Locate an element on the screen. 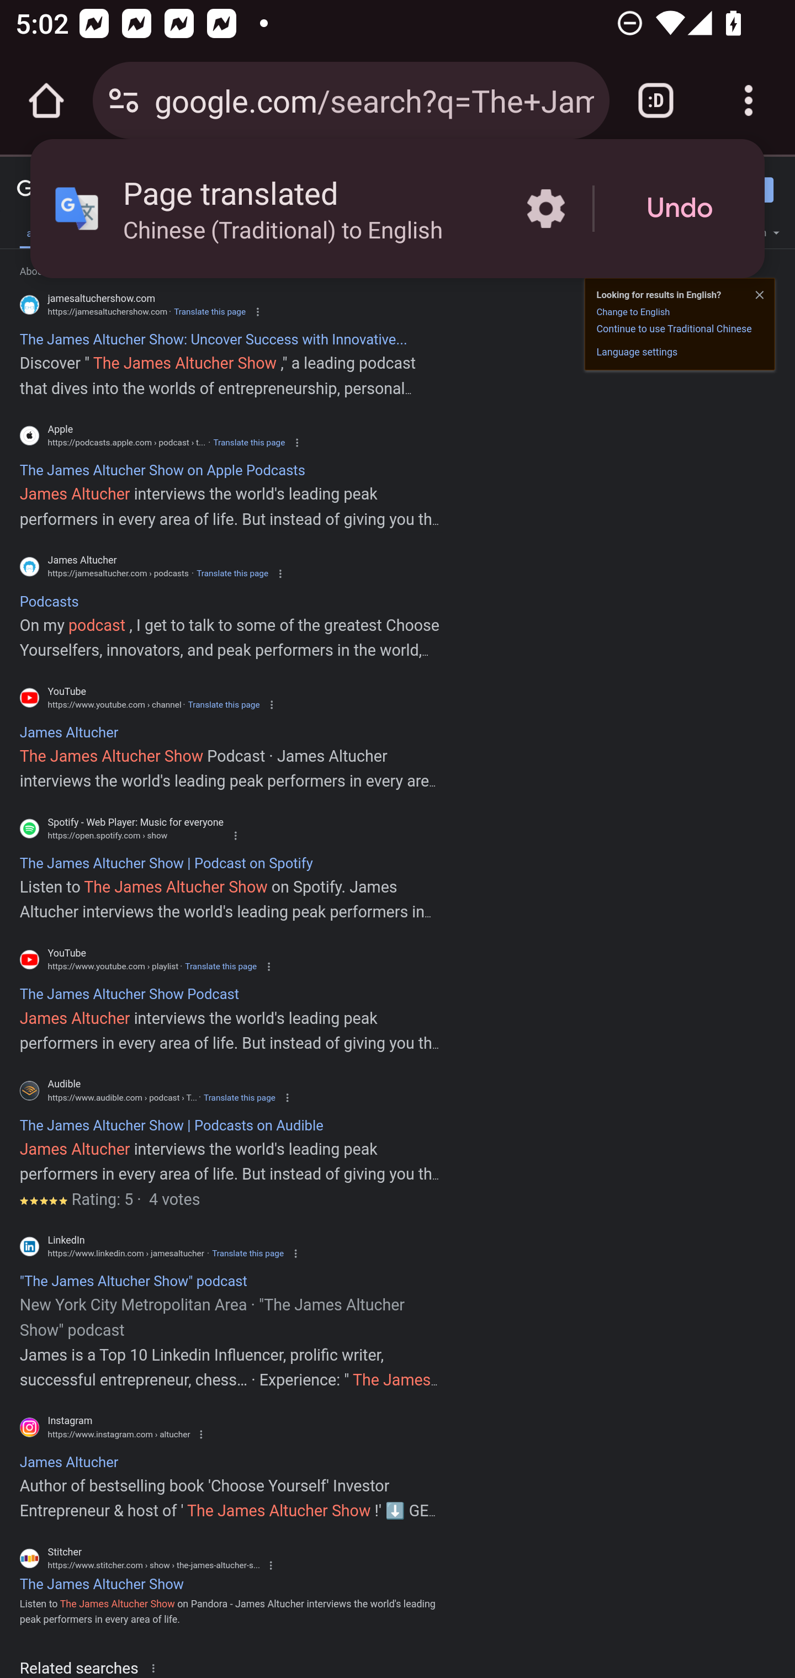 This screenshot has height=1678, width=795. Translate this page is located at coordinates (221, 966).